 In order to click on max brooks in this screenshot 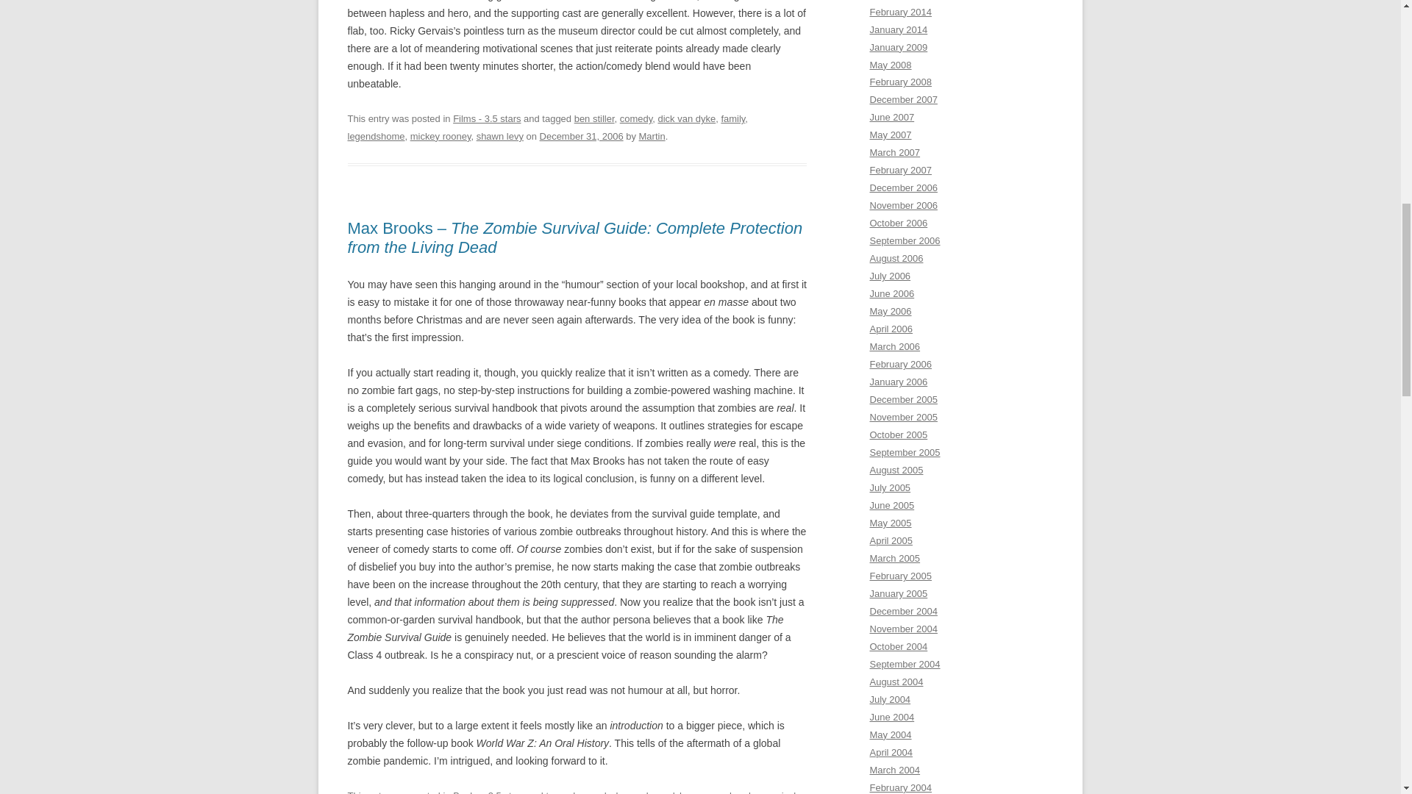, I will do `click(733, 792)`.